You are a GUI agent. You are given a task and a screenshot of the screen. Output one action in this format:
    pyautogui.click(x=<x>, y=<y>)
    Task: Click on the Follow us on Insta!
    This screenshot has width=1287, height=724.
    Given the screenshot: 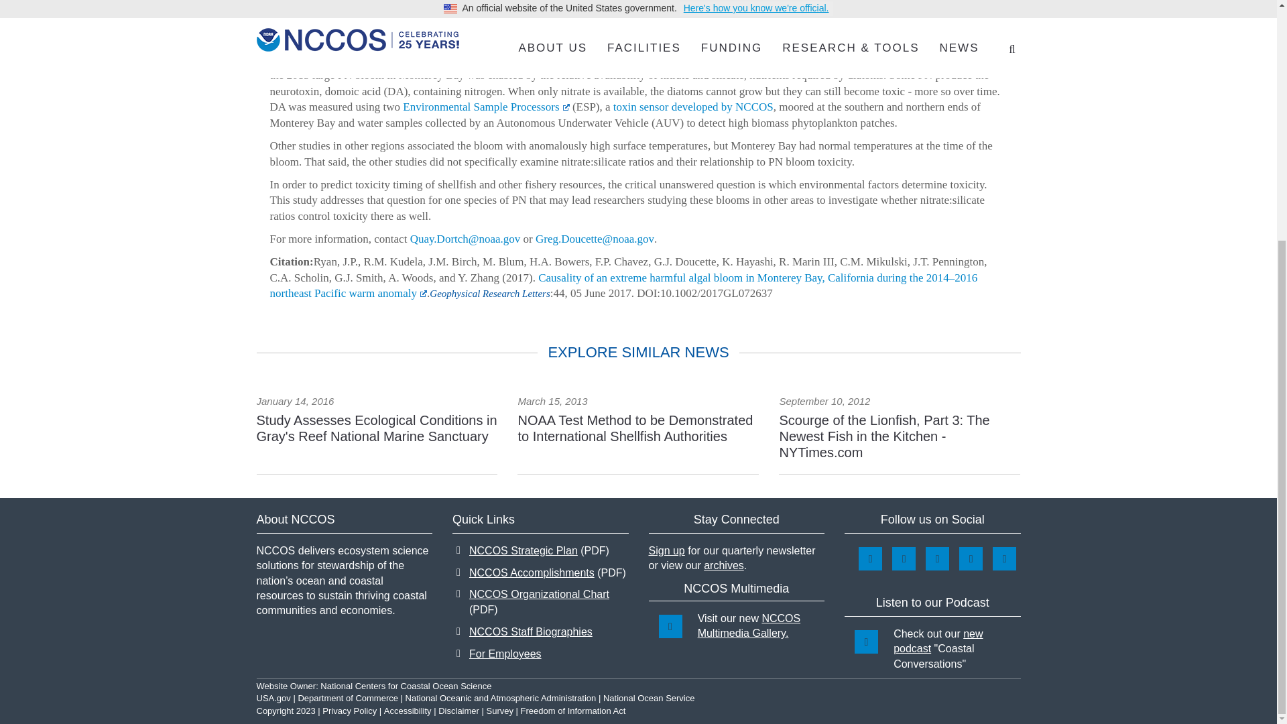 What is the action you would take?
    pyautogui.click(x=870, y=559)
    